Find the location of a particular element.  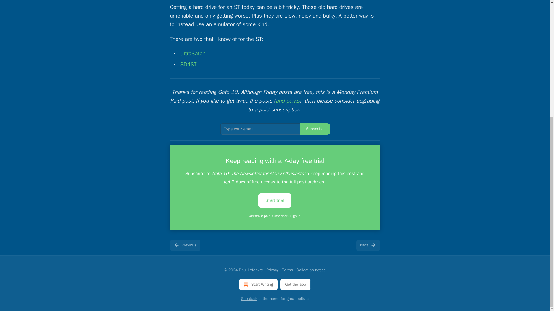

Get the app is located at coordinates (295, 284).